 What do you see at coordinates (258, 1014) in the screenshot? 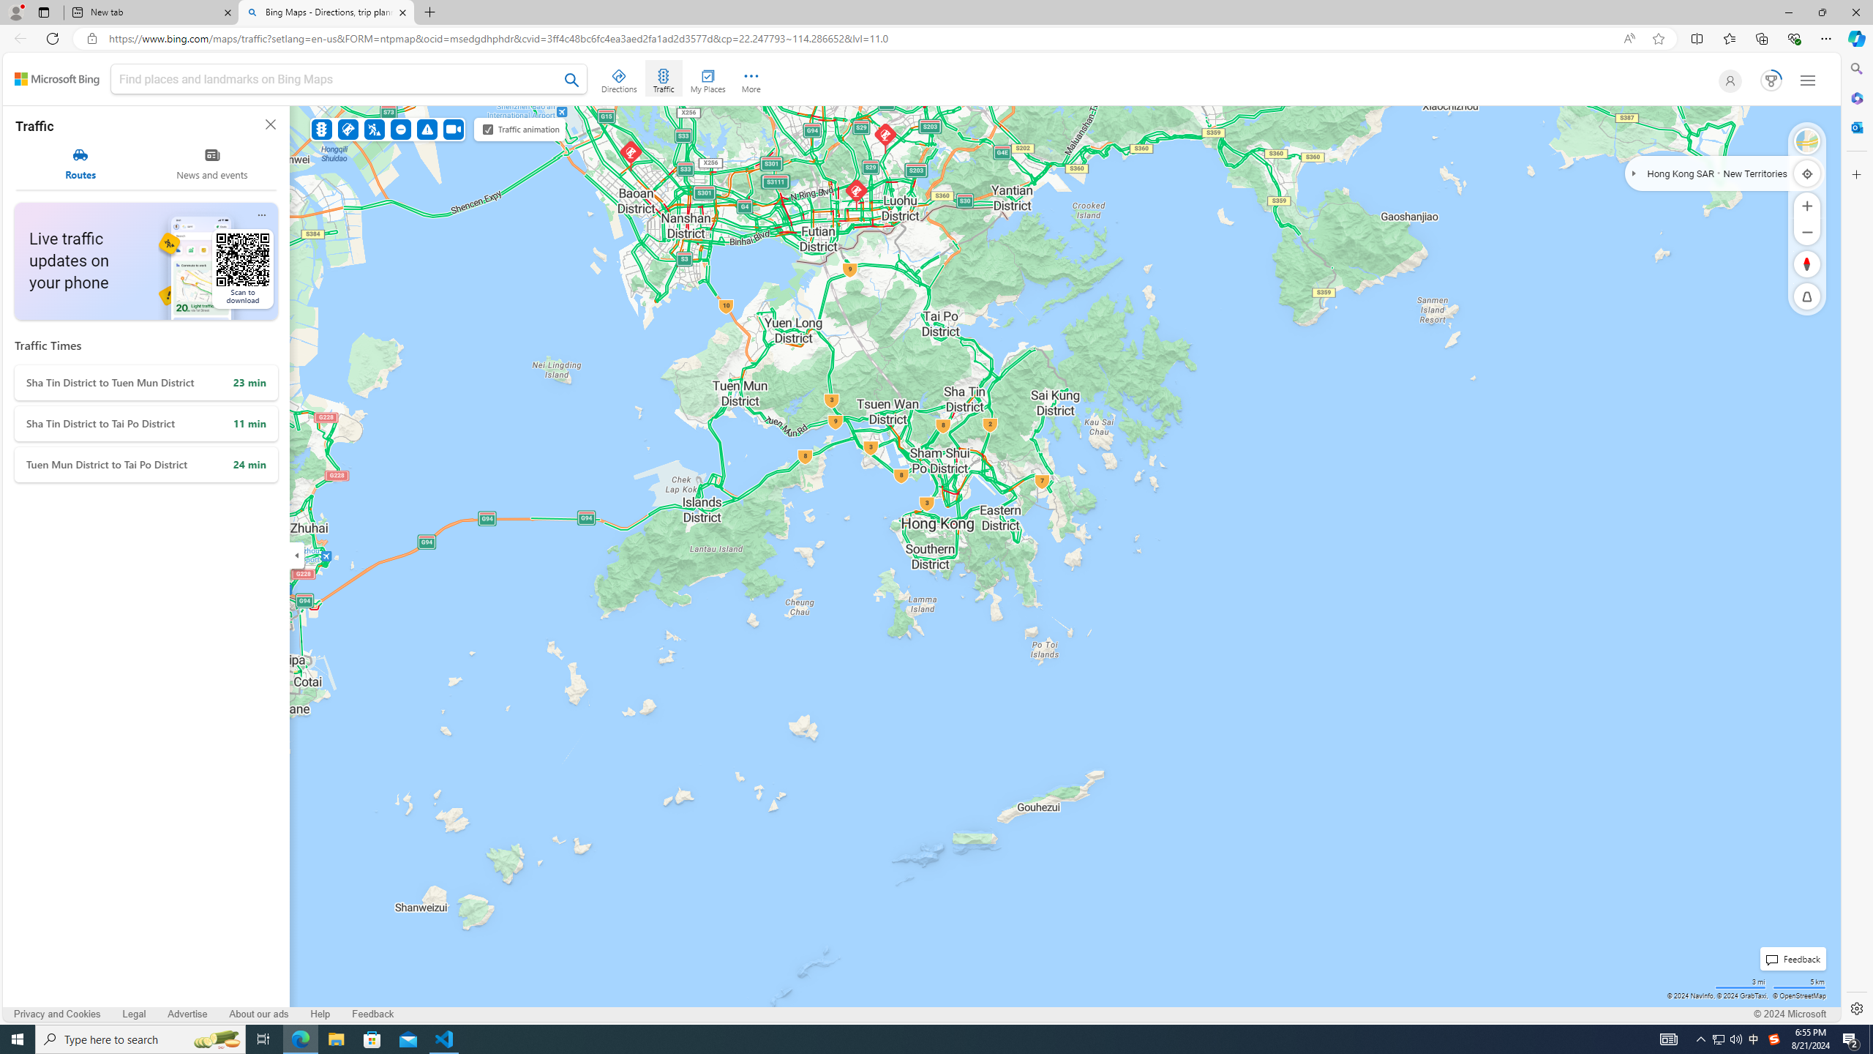
I see `About our ads` at bounding box center [258, 1014].